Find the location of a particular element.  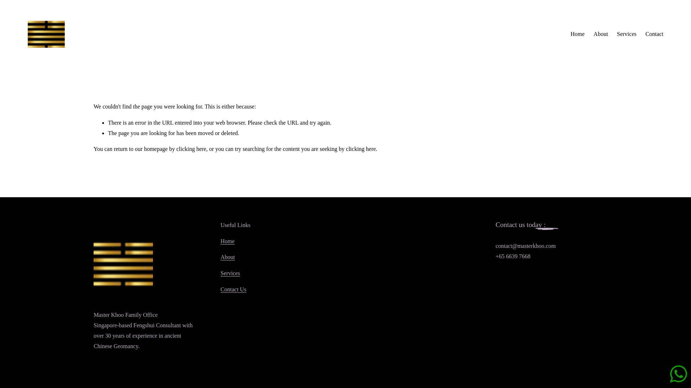

Contact is located at coordinates (654, 34).